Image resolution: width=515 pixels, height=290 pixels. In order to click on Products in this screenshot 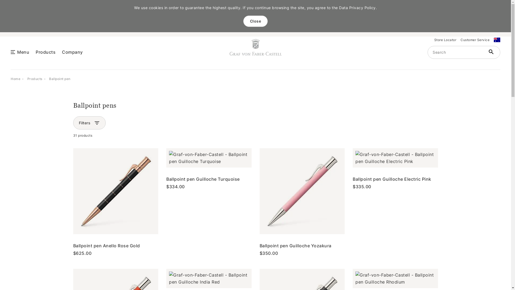, I will do `click(35, 78)`.